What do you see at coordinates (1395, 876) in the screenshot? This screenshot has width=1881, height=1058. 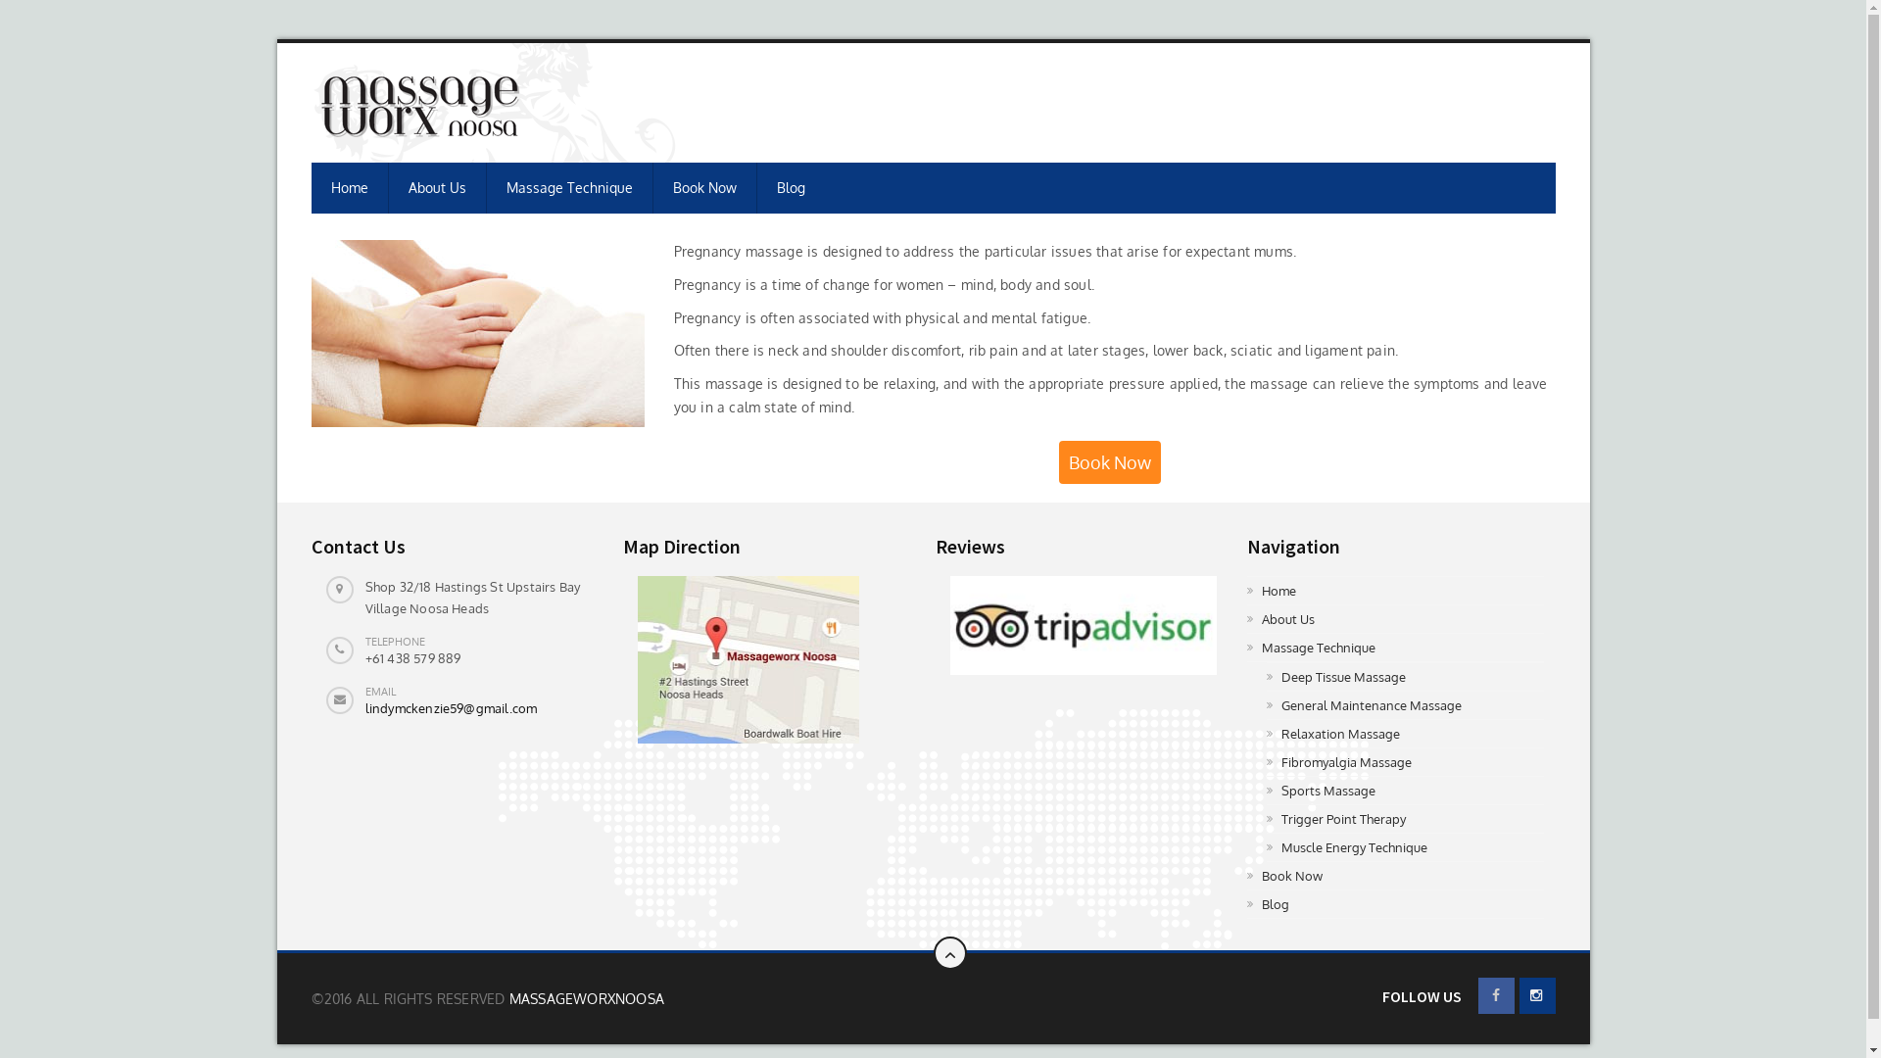 I see `Book Now` at bounding box center [1395, 876].